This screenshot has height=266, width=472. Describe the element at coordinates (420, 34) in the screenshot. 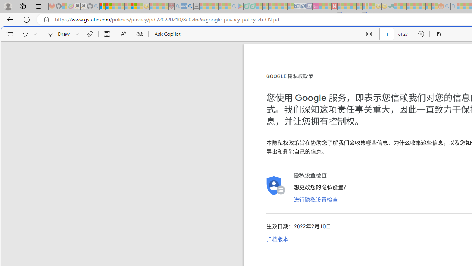

I see `Rotate (Ctrl+])` at that location.